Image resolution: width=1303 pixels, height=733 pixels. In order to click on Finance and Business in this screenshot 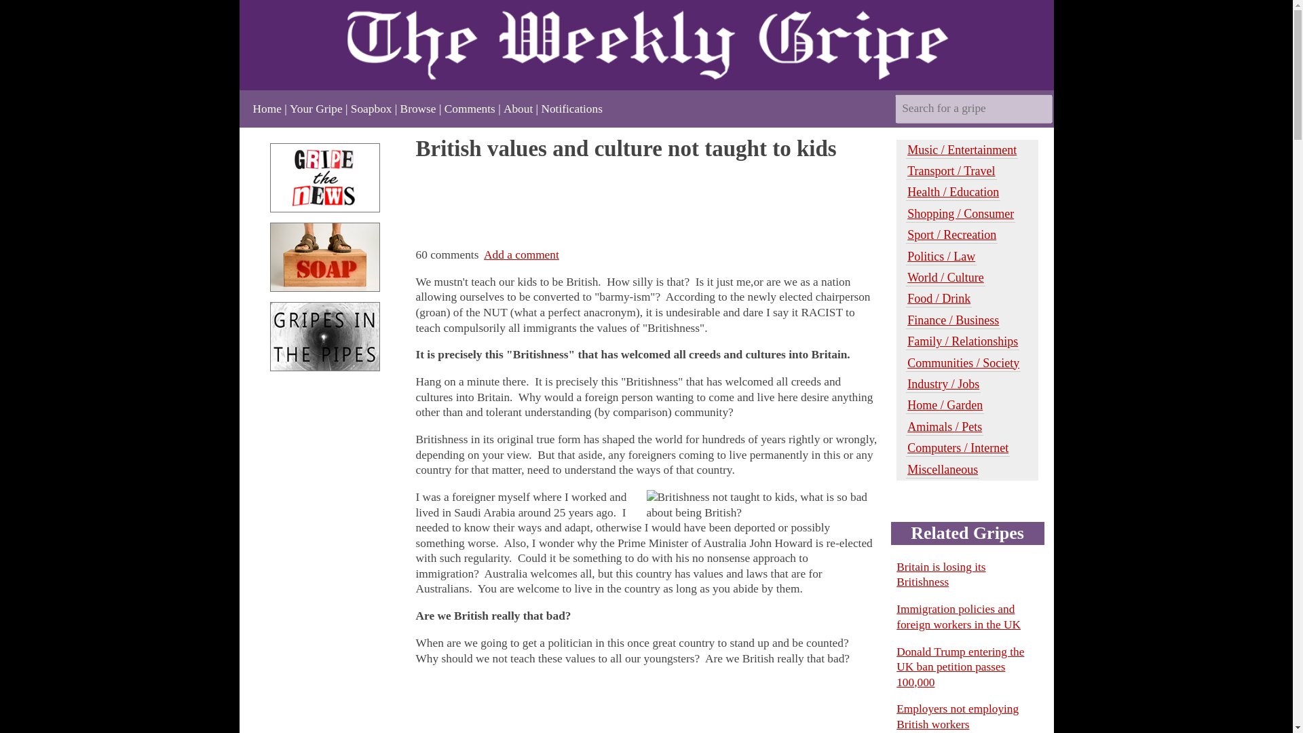, I will do `click(953, 320)`.